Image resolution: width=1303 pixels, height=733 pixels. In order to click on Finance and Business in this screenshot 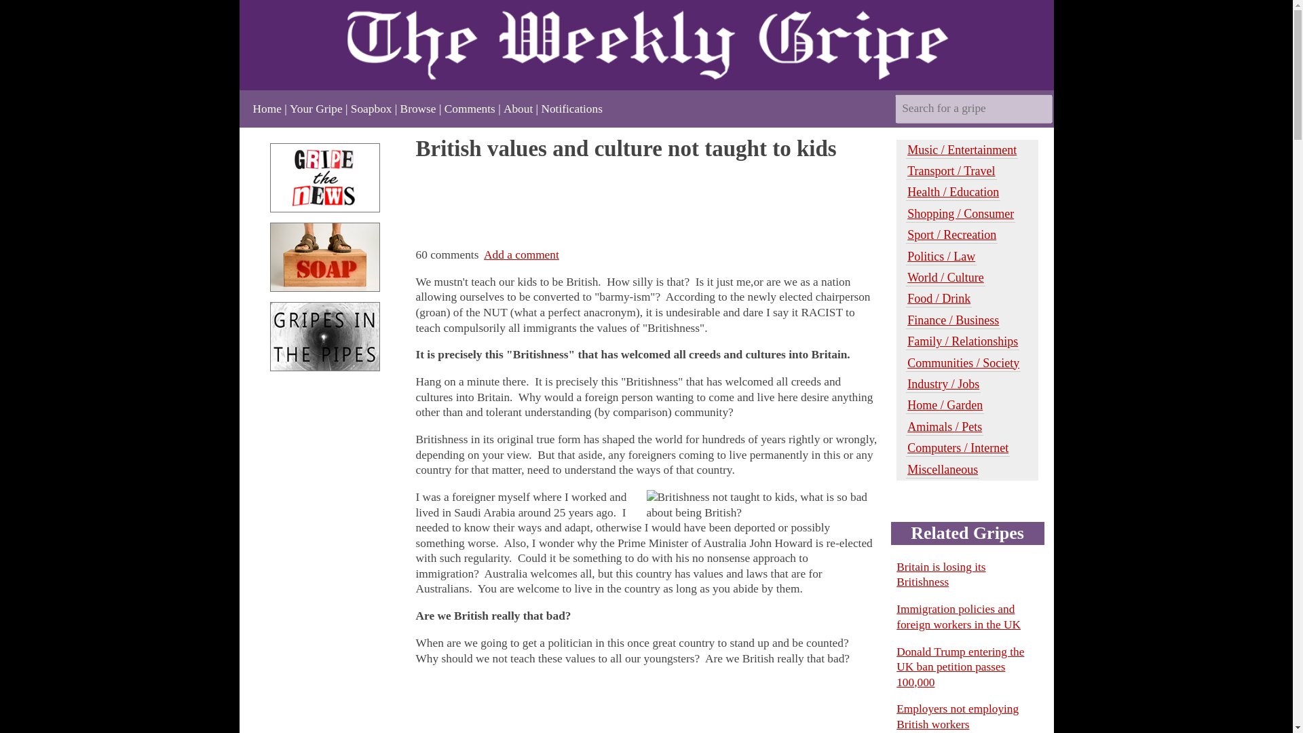, I will do `click(953, 320)`.